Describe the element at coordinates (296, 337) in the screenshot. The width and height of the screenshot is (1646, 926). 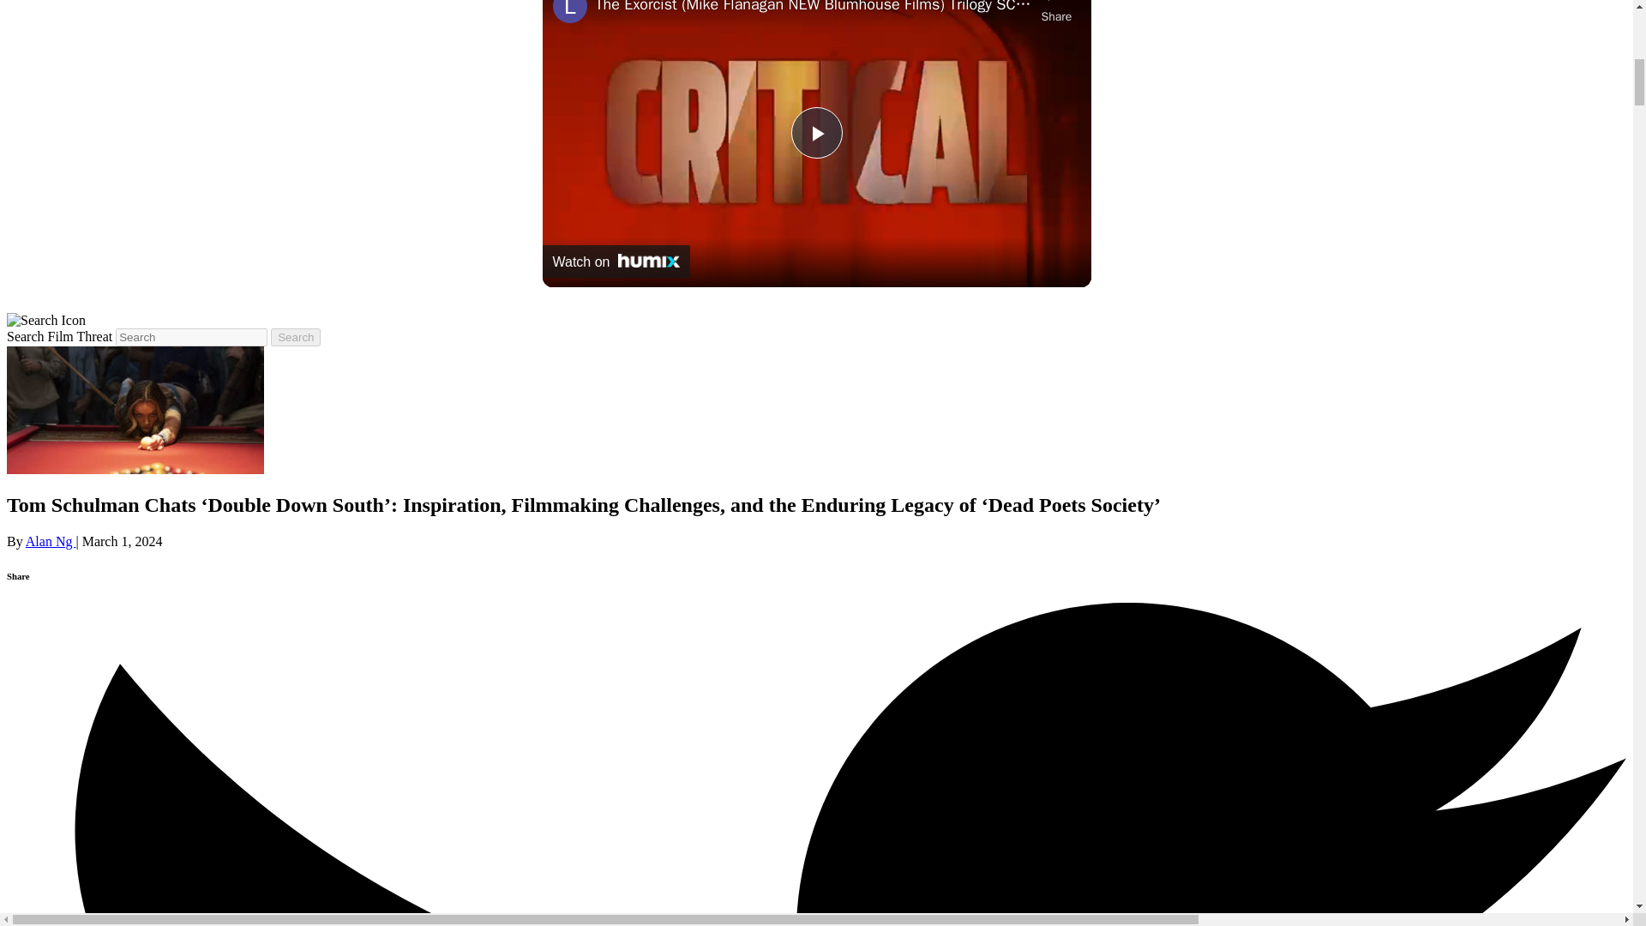
I see `Search` at that location.